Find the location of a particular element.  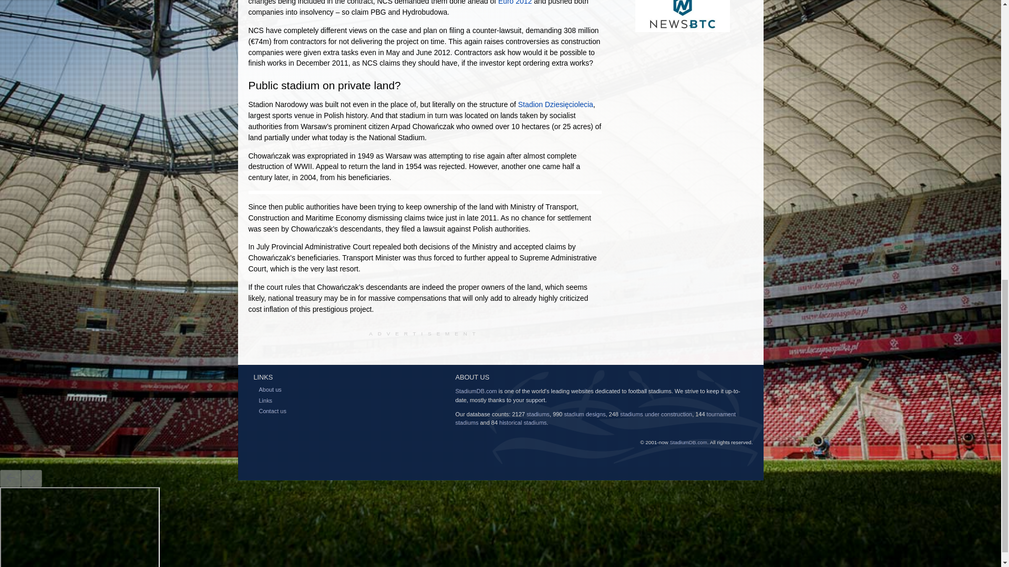

Euro 2012 is located at coordinates (515, 2).